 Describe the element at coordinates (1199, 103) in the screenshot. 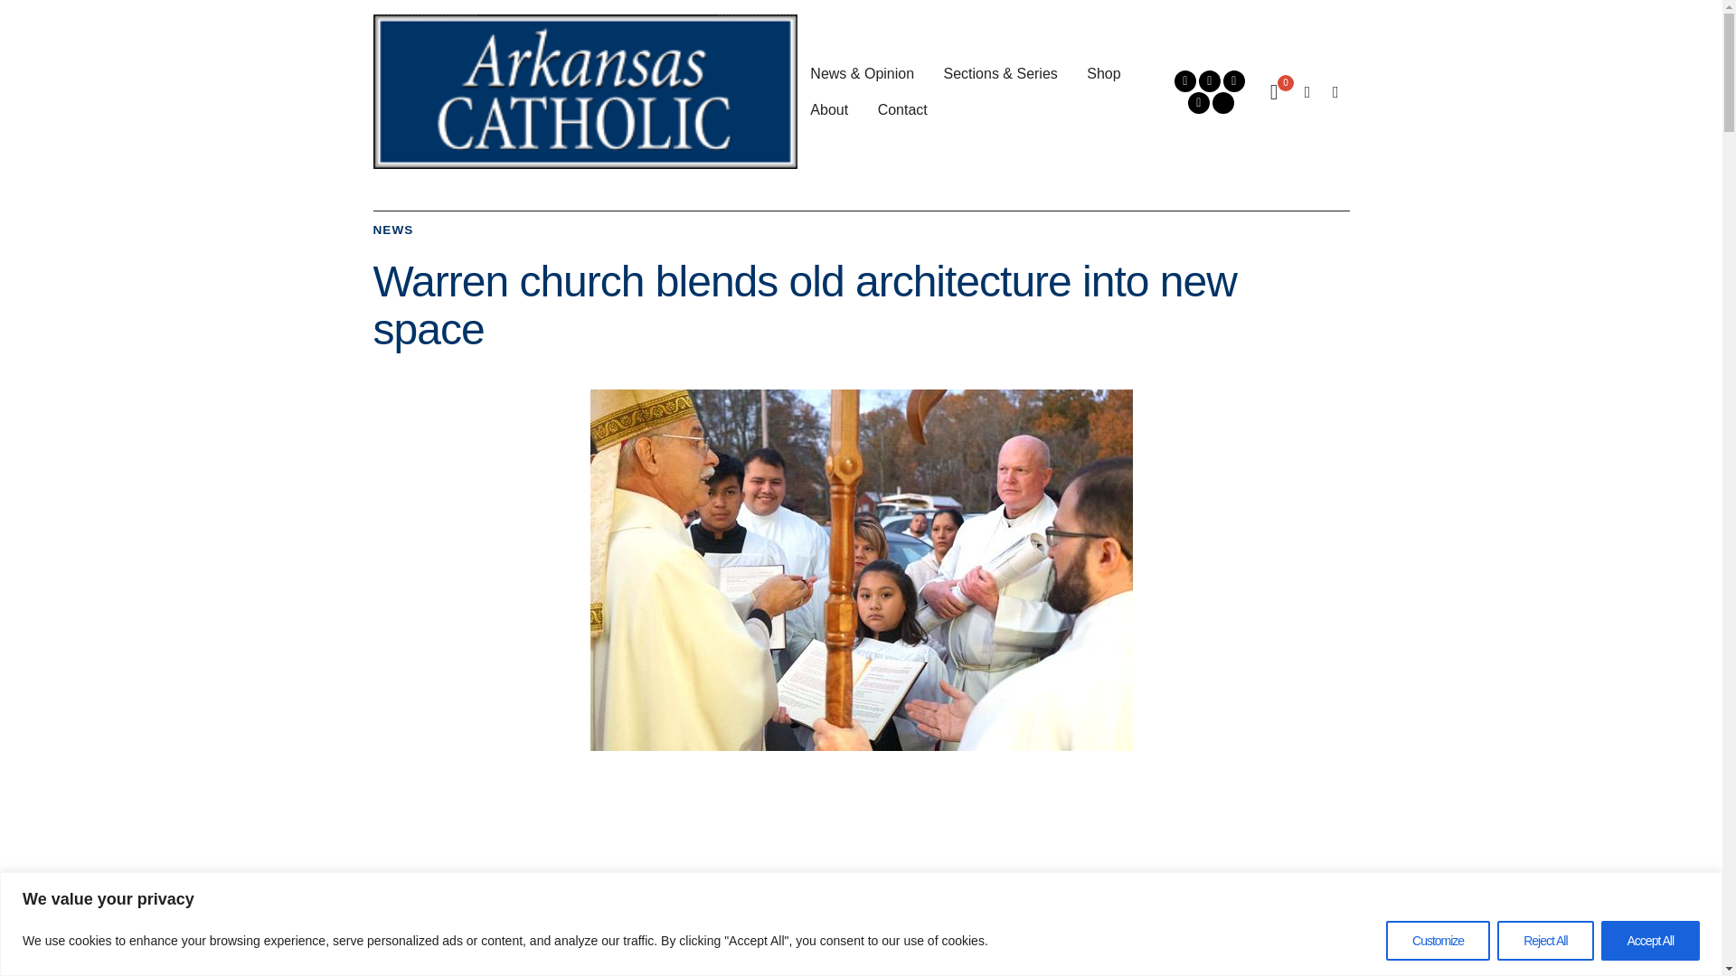

I see `RSS` at that location.